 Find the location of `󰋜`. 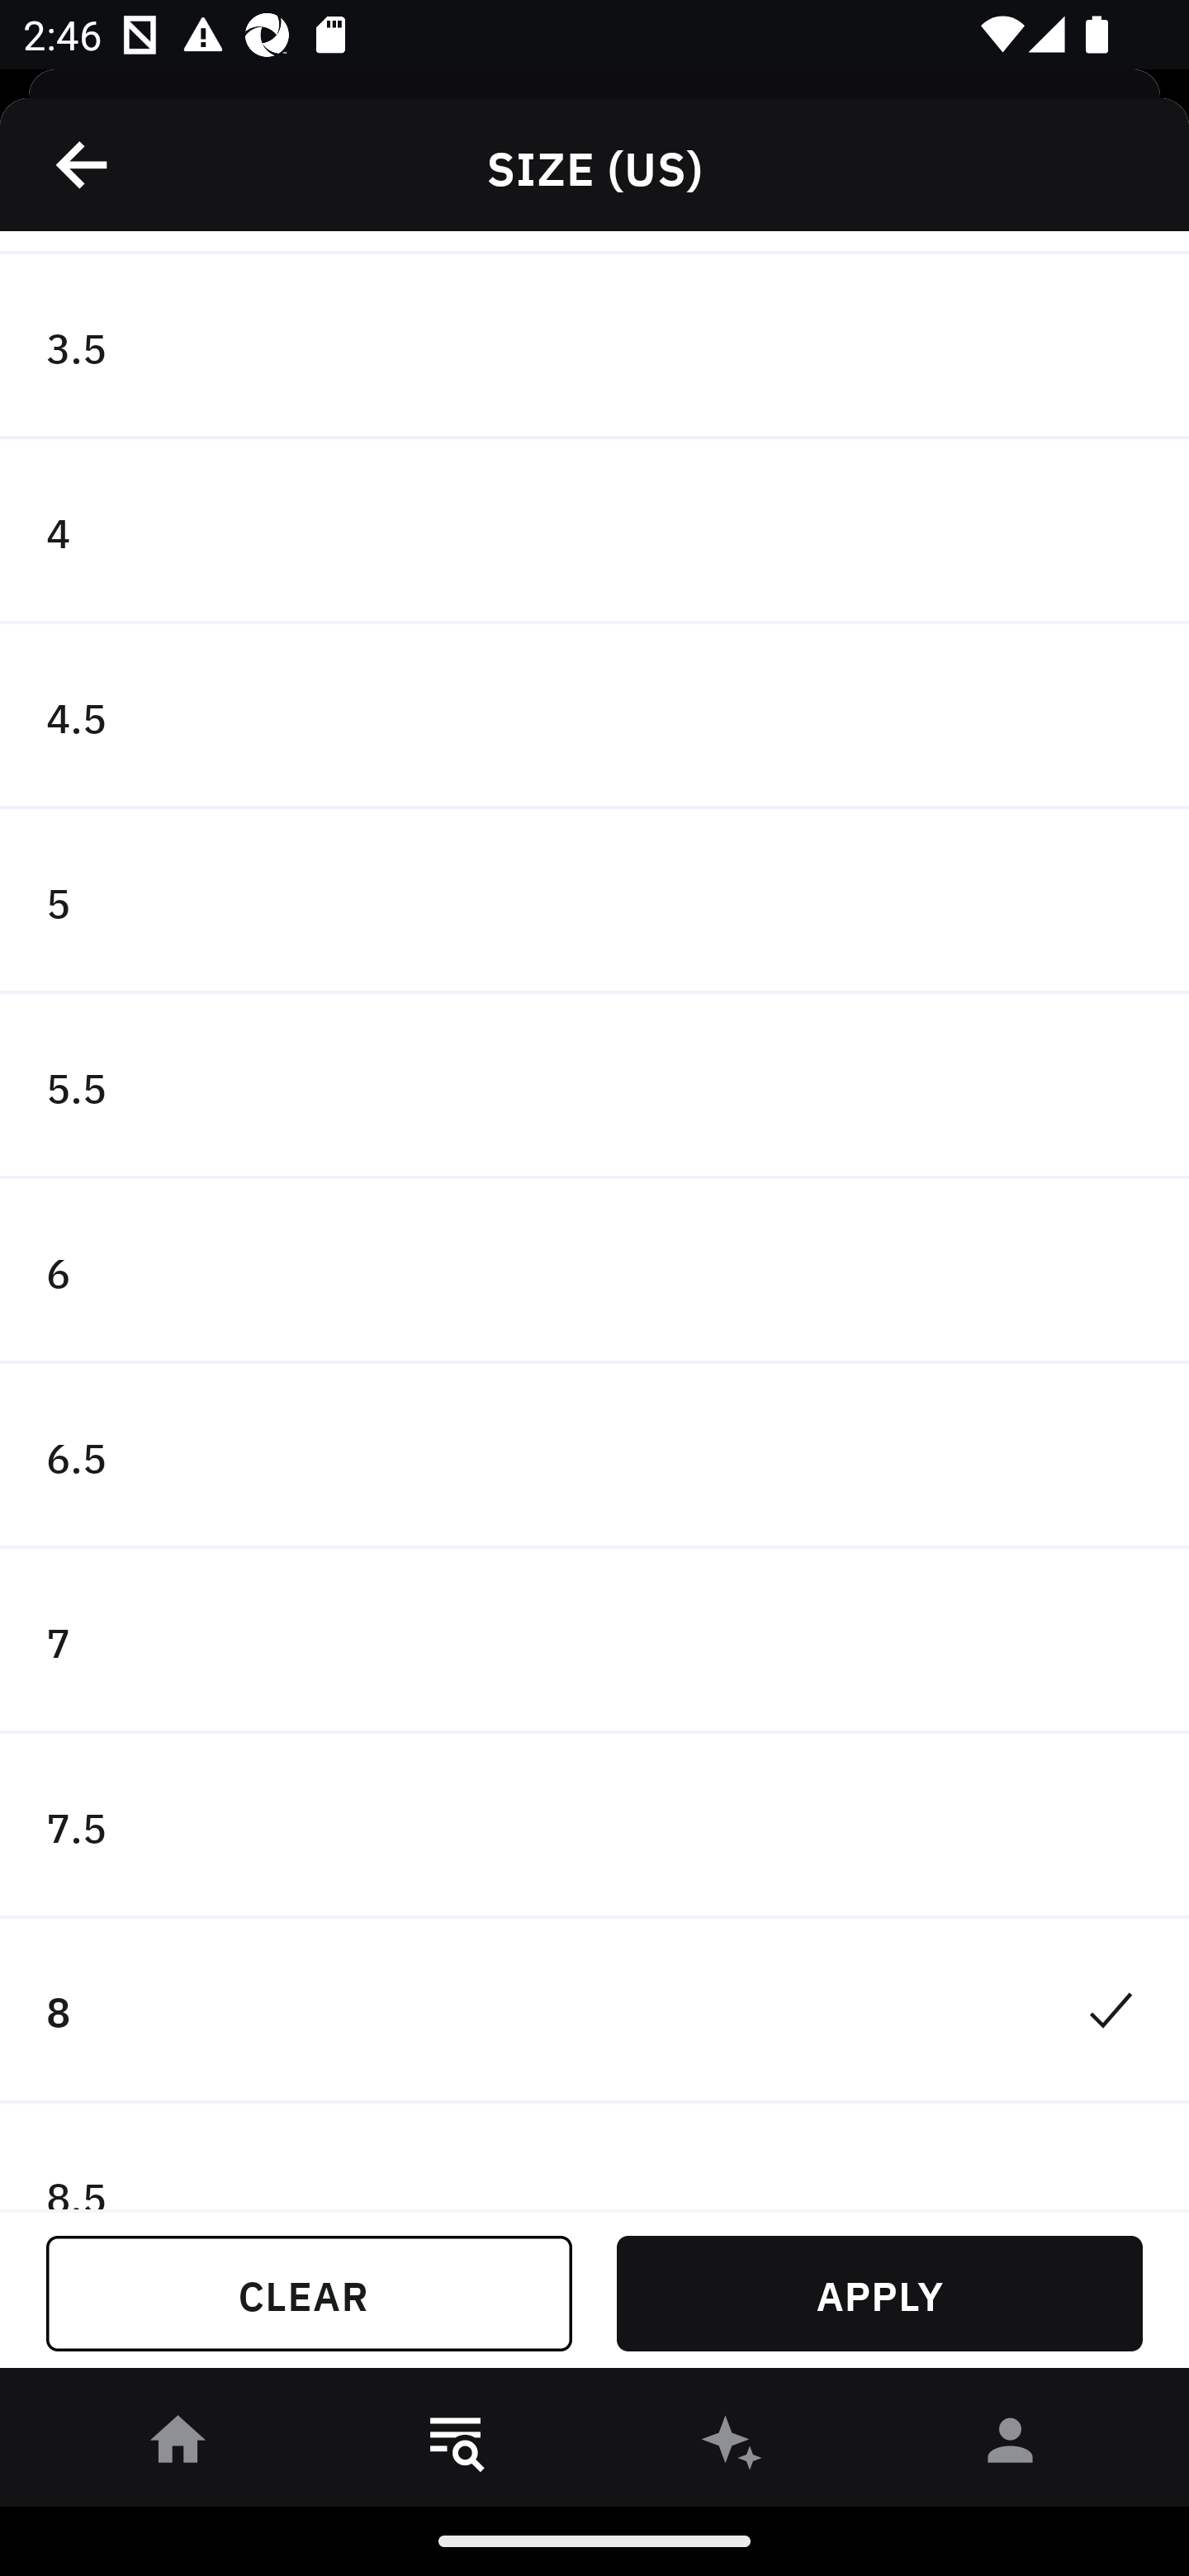

󰋜 is located at coordinates (178, 2446).